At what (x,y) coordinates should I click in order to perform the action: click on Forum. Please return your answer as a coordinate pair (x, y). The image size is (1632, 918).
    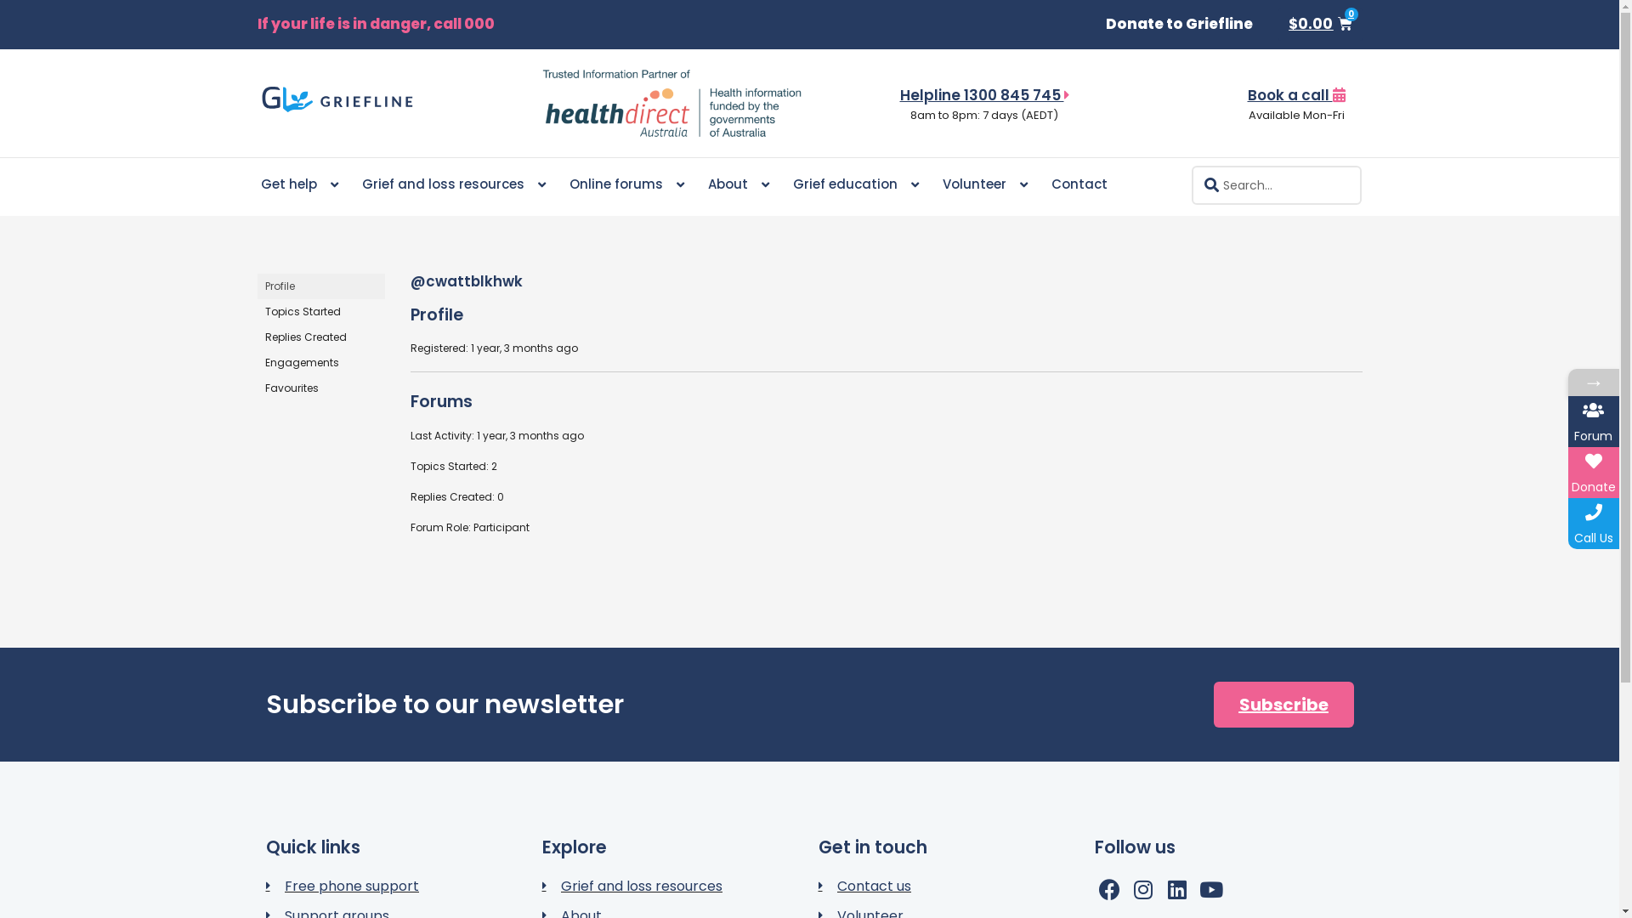
    Looking at the image, I should click on (1594, 422).